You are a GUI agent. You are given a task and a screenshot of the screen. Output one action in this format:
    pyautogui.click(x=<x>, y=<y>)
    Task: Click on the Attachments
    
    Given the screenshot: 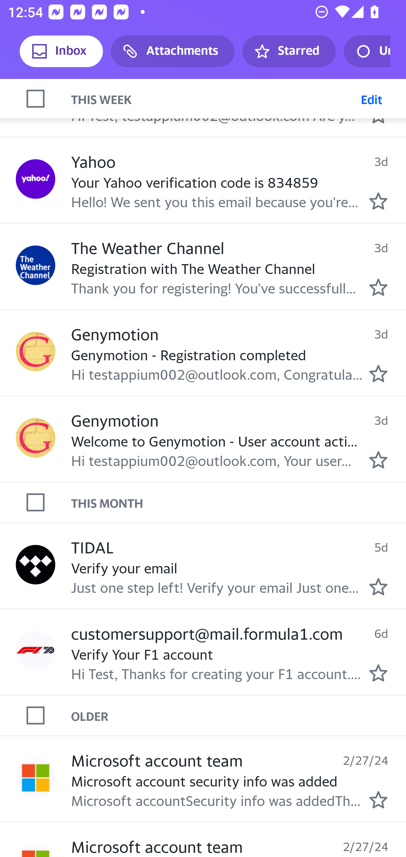 What is the action you would take?
    pyautogui.click(x=173, y=51)
    